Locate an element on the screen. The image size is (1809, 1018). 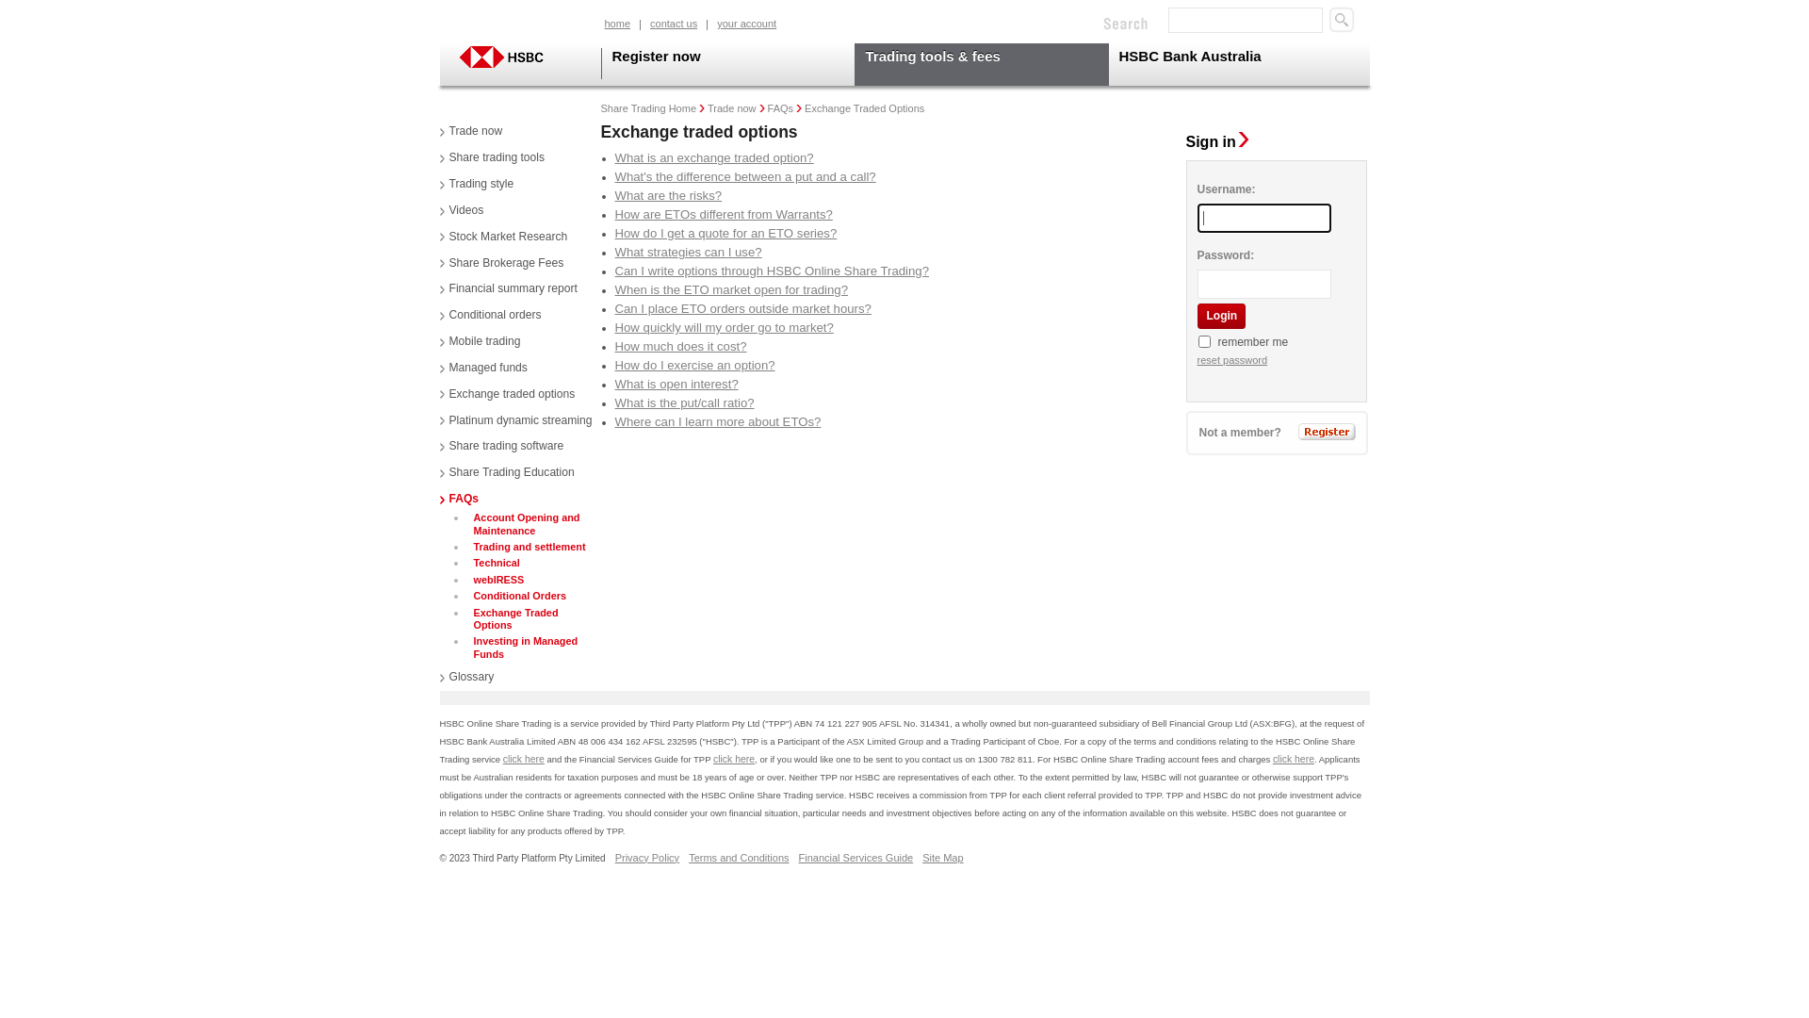
Platinum dynamic streaming is located at coordinates (515, 421).